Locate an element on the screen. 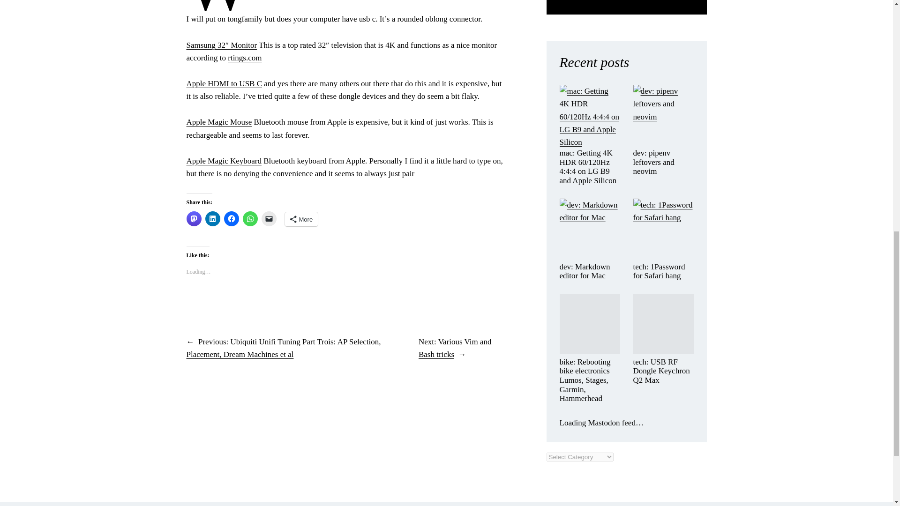  Apple Magic Keyboard is located at coordinates (224, 161).